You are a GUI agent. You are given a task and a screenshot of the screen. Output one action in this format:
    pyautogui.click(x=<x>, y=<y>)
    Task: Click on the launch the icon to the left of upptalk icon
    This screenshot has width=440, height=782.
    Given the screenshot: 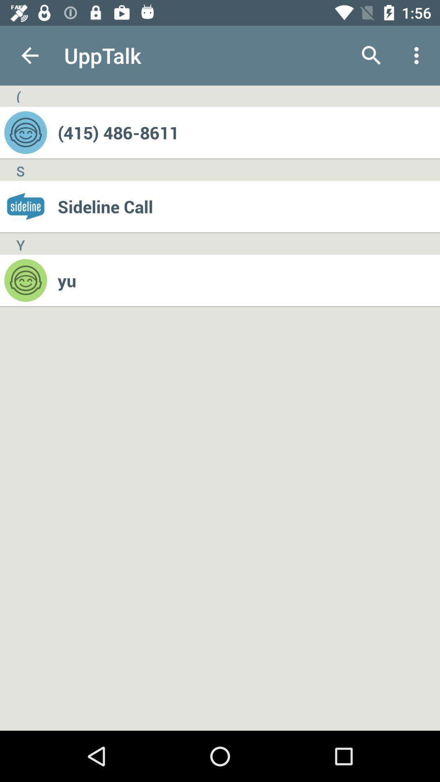 What is the action you would take?
    pyautogui.click(x=30, y=55)
    